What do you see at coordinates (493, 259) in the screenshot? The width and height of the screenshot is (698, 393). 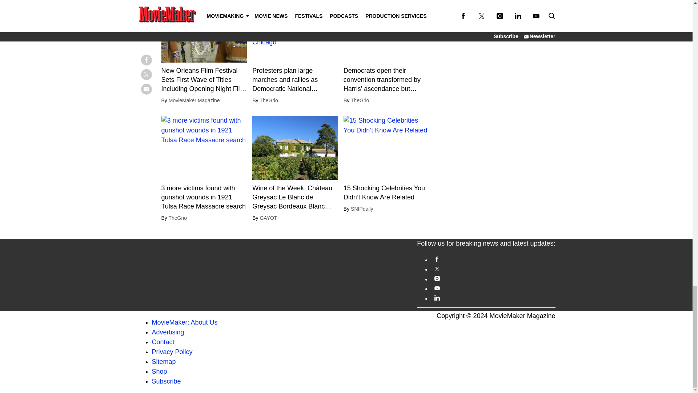 I see `Follow us on Facebook` at bounding box center [493, 259].